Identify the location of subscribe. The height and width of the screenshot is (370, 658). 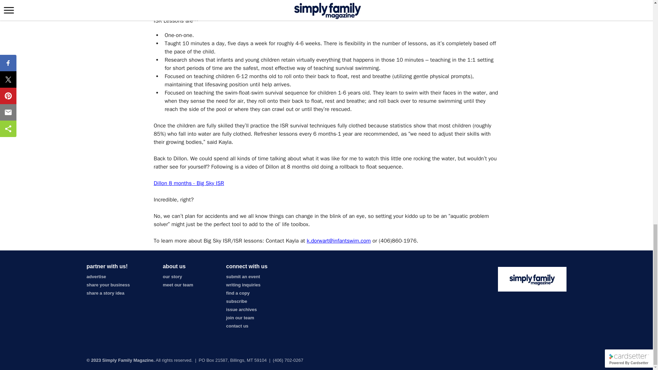
(236, 301).